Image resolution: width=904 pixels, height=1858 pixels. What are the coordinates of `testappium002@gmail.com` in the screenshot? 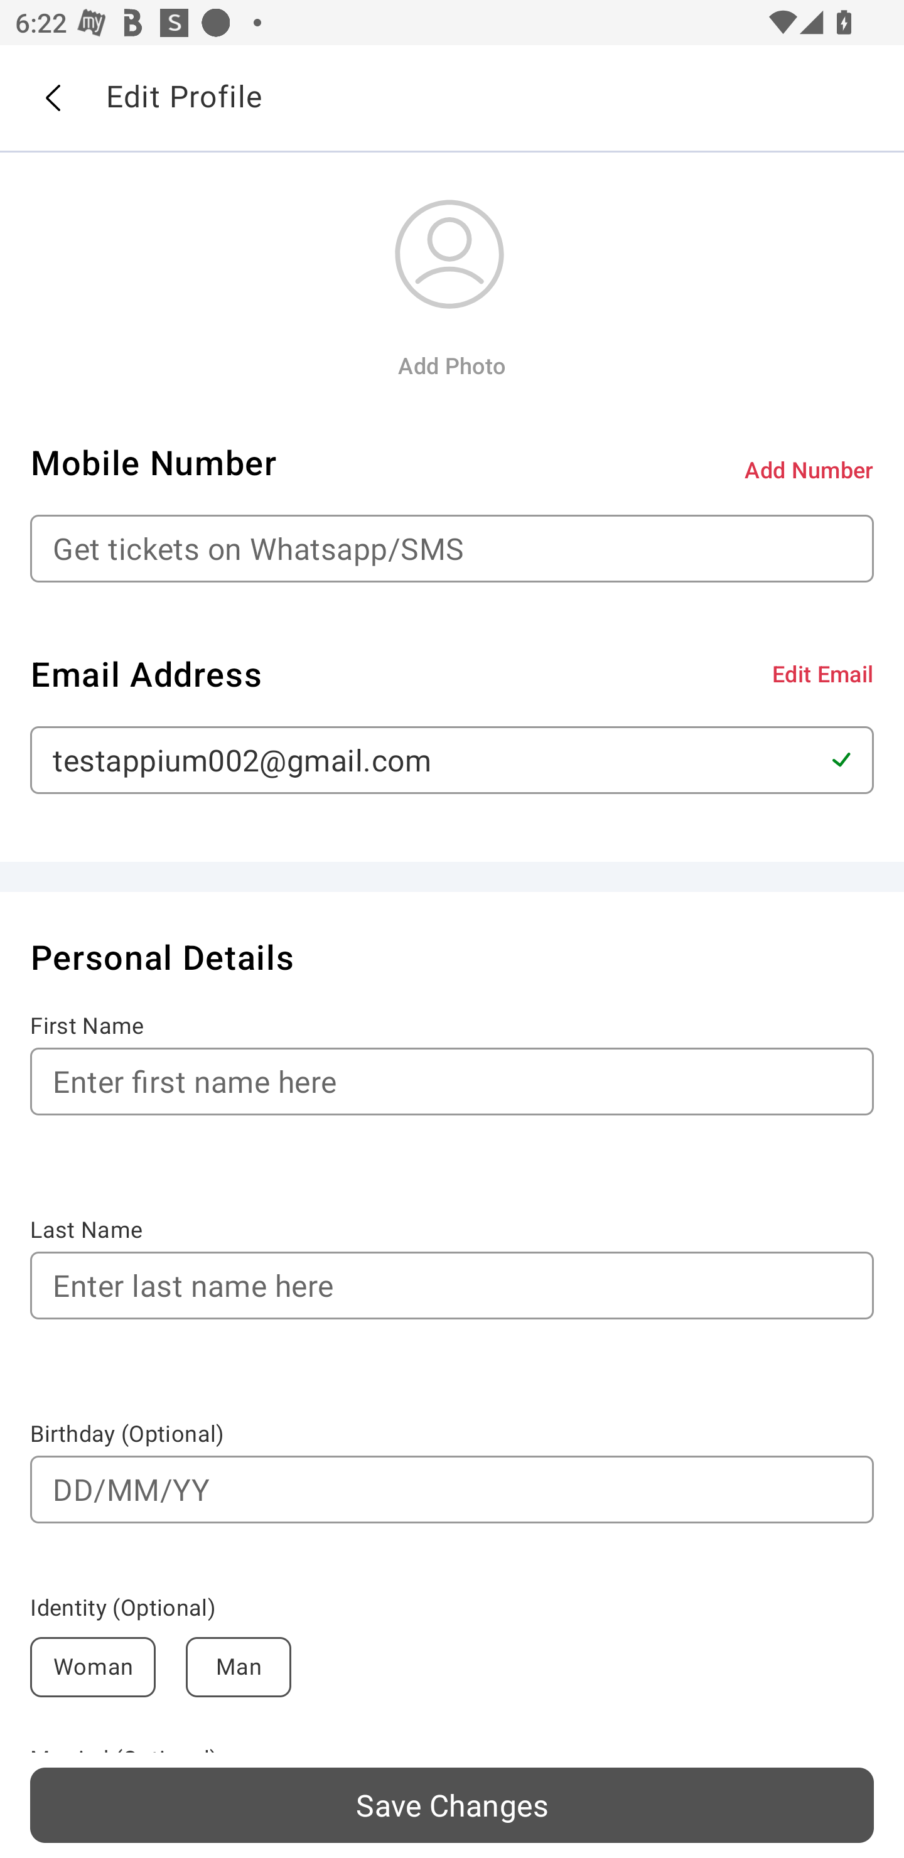 It's located at (452, 760).